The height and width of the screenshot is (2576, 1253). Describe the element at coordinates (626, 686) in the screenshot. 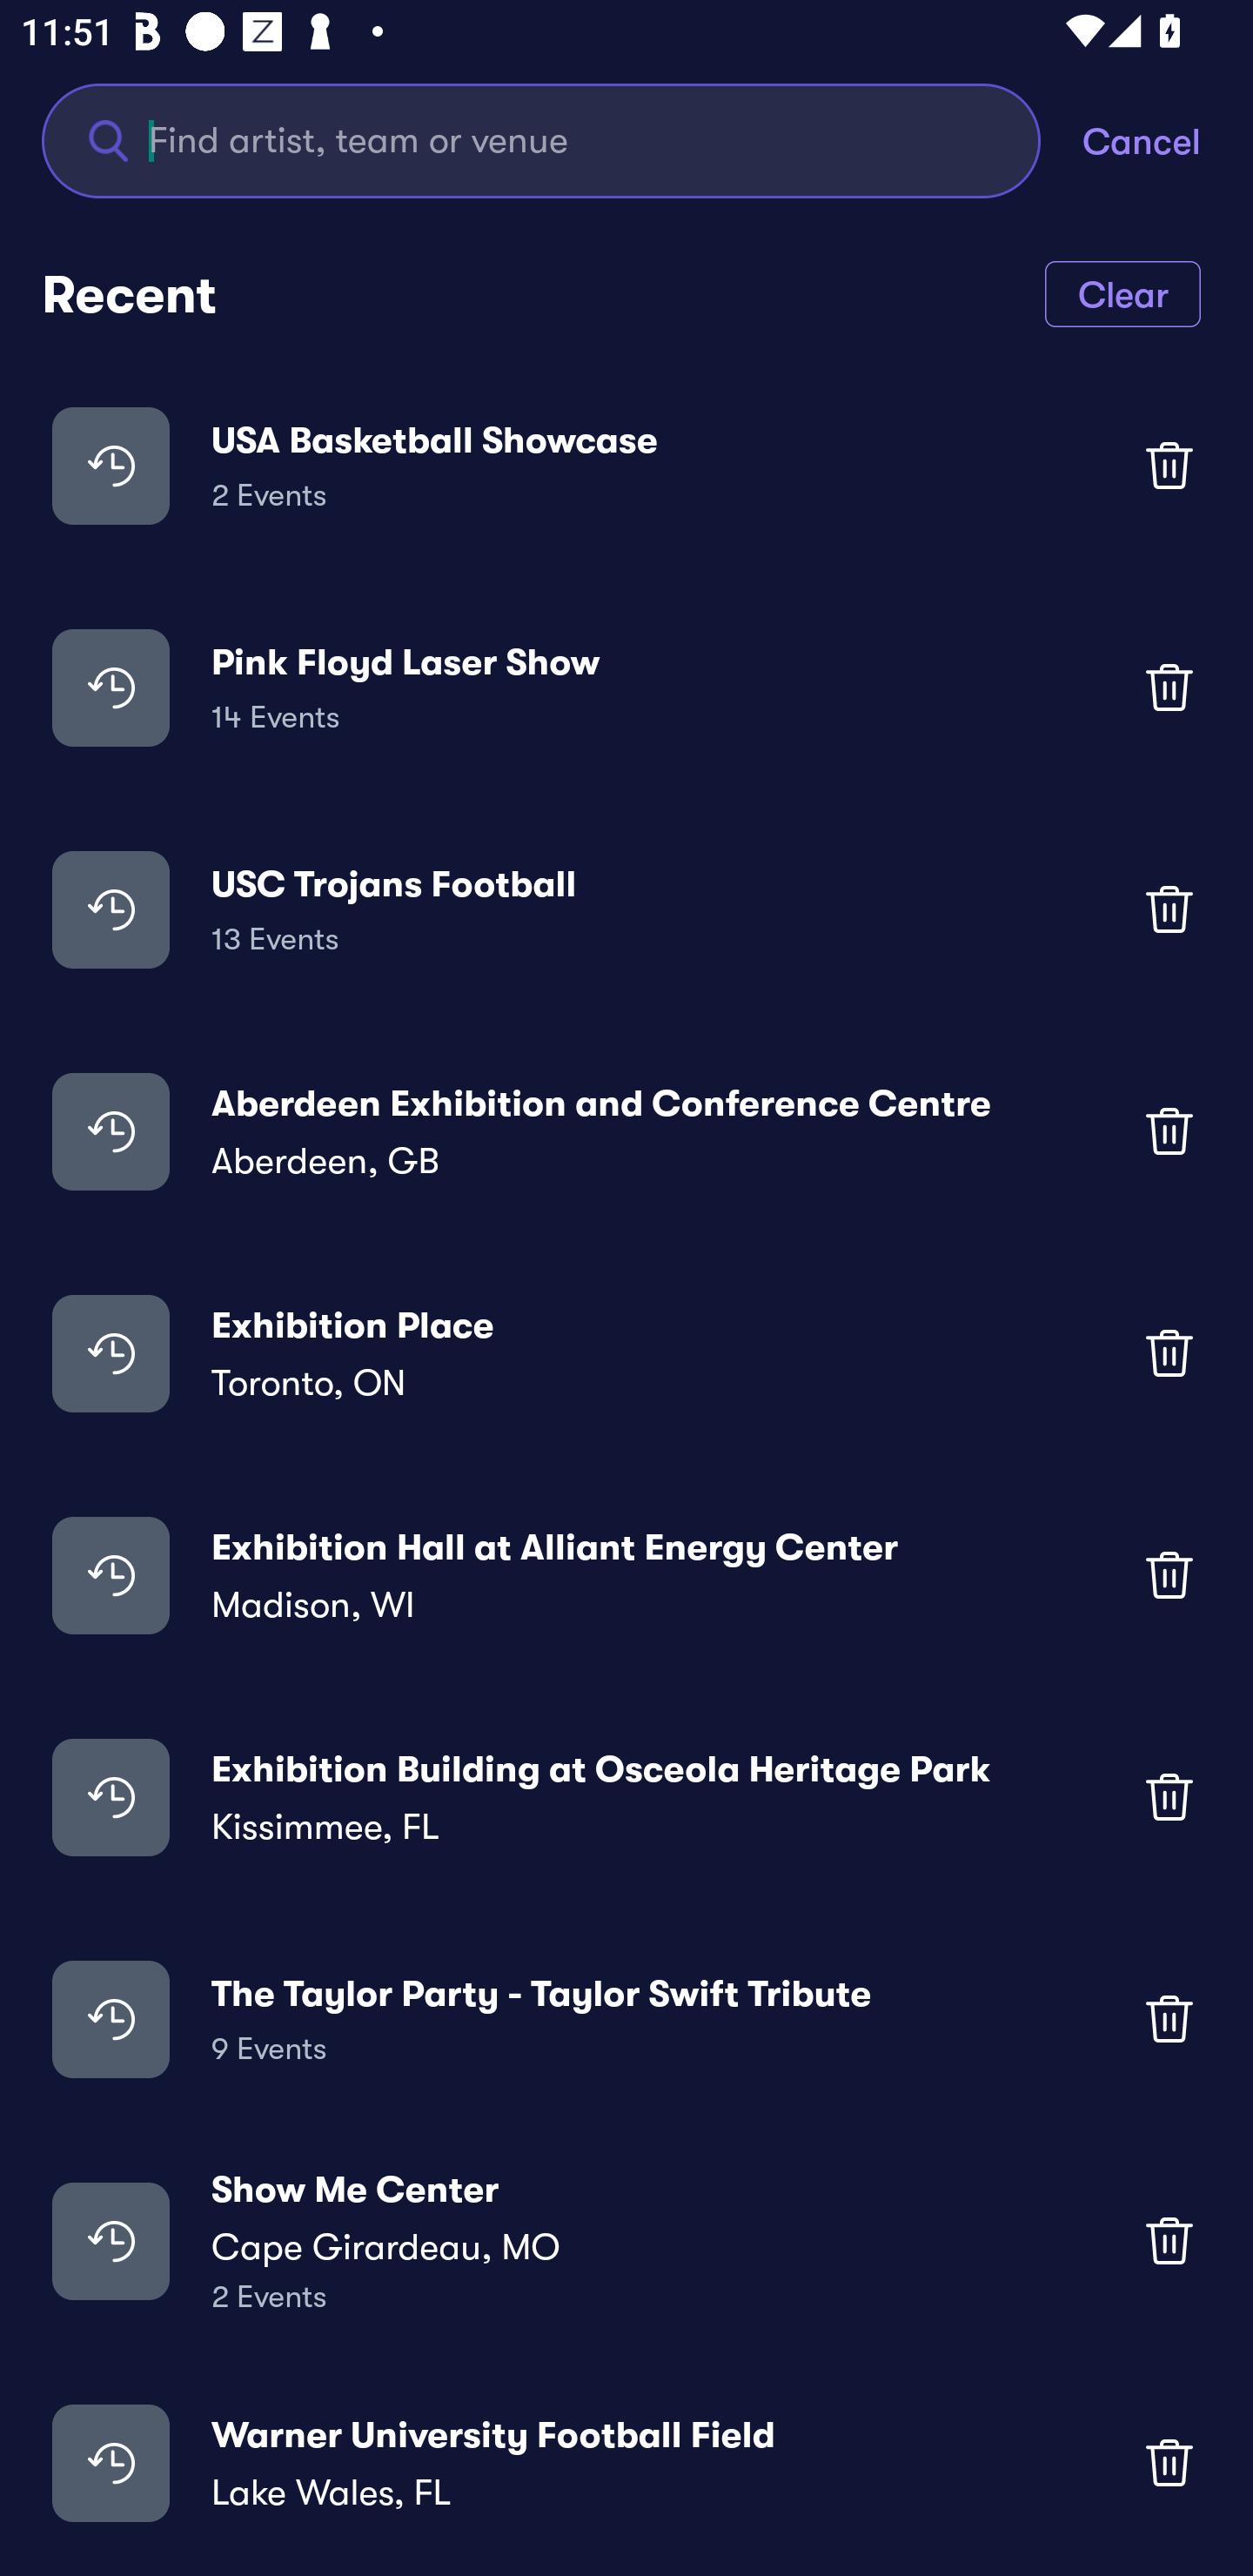

I see `Pink Floyd Laser Show 14 Events` at that location.